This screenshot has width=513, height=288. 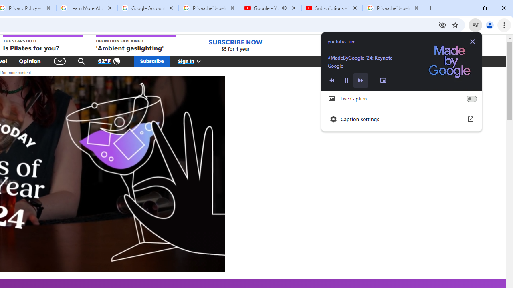 I want to click on Subscribe, so click(x=152, y=61).